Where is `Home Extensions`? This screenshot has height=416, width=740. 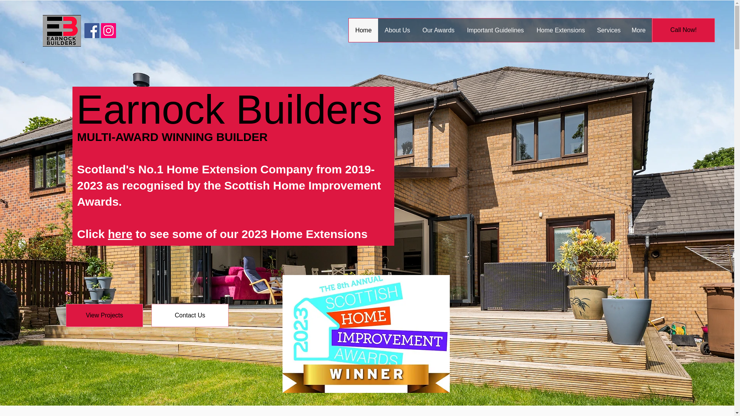
Home Extensions is located at coordinates (560, 30).